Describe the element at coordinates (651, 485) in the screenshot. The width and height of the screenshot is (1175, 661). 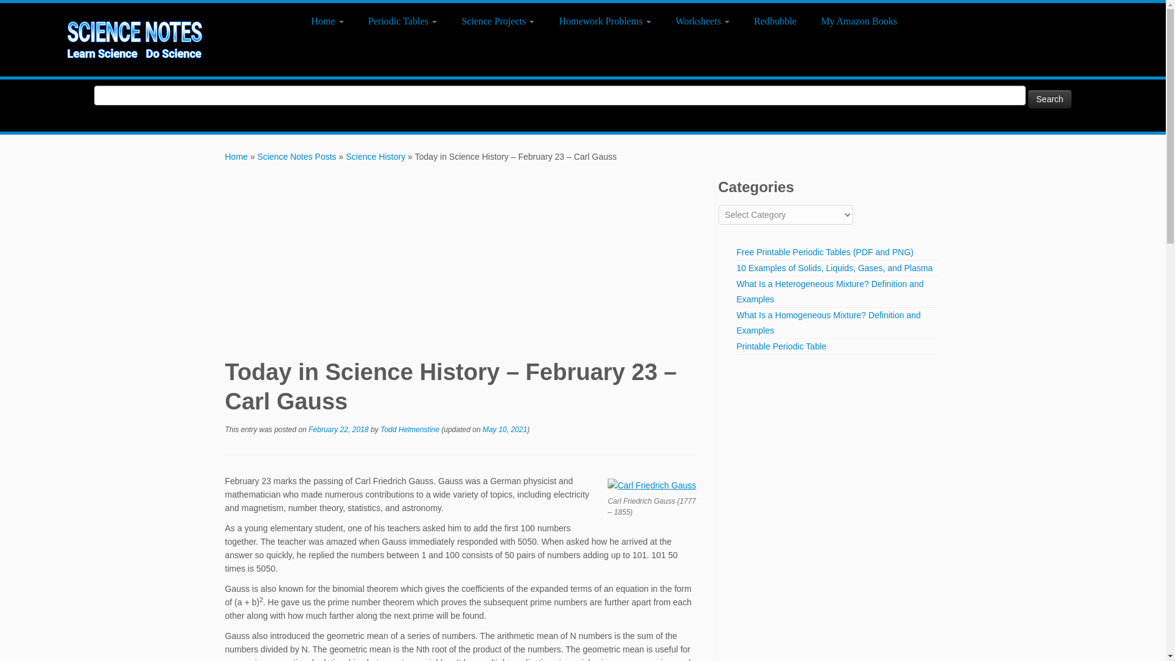
I see `Carl Friedrich Gauss` at that location.